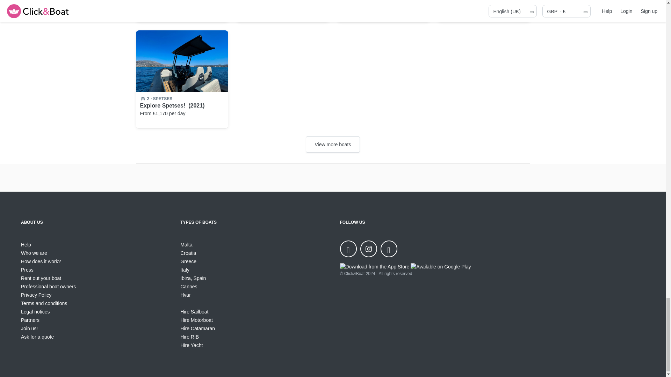 The width and height of the screenshot is (671, 377). Describe the element at coordinates (148, 98) in the screenshot. I see `2 berths` at that location.